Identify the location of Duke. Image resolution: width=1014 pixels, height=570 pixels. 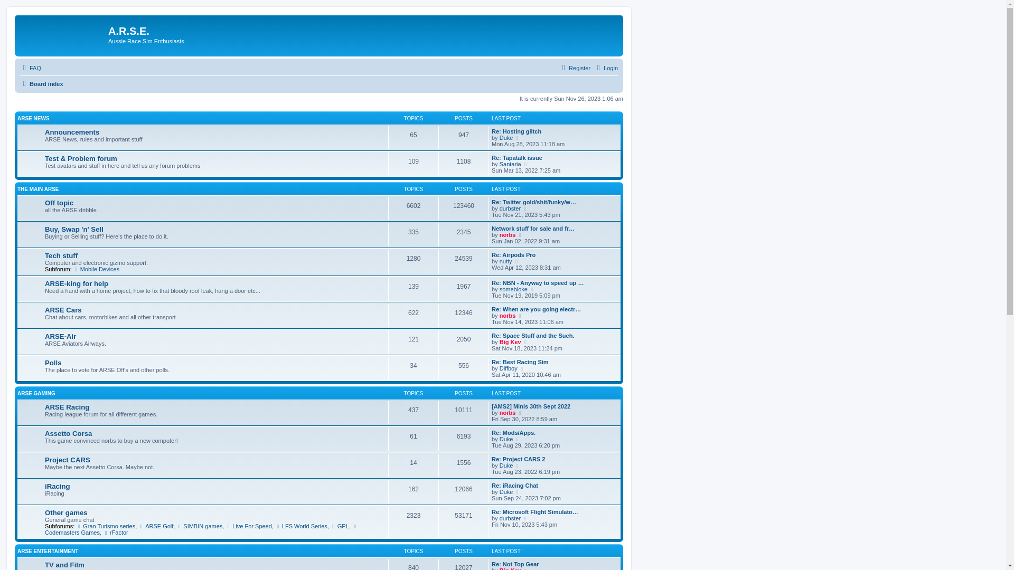
(67, 268).